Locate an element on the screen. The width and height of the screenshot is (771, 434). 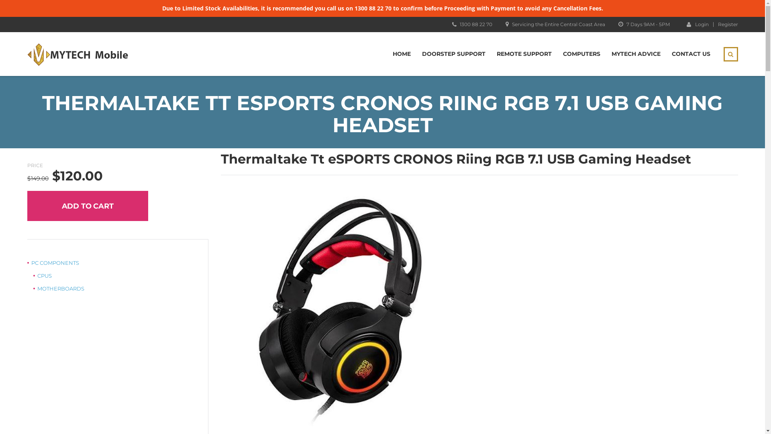
MYTECH ADVICE is located at coordinates (636, 54).